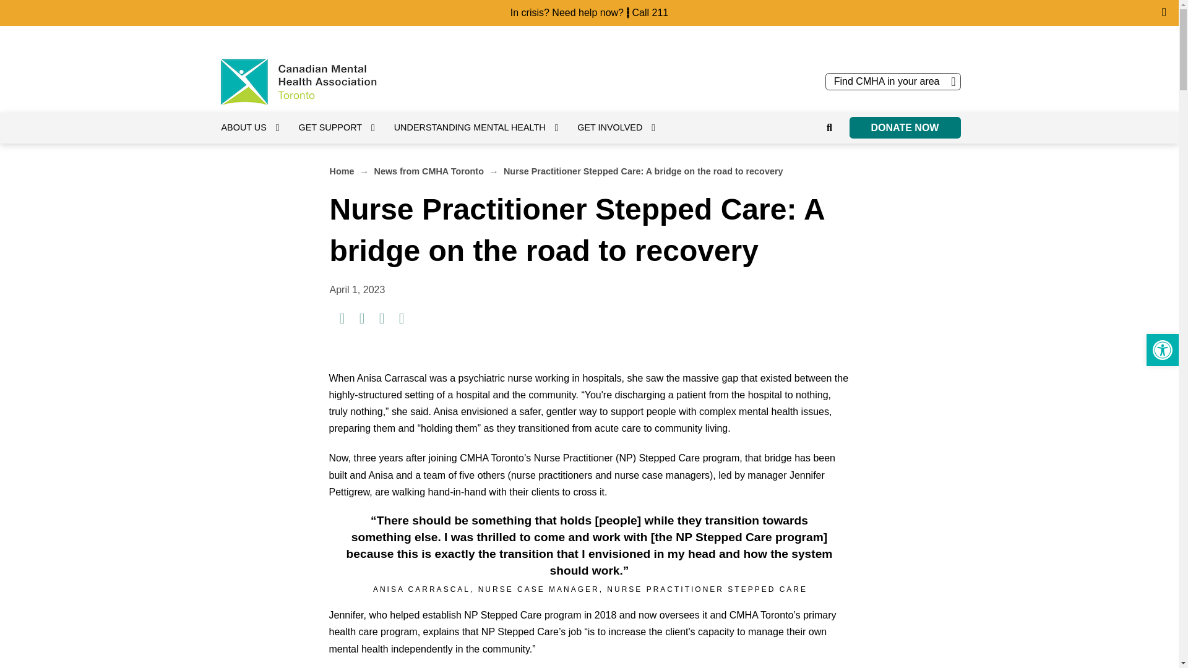  Describe the element at coordinates (343, 127) in the screenshot. I see `DONATE NOW` at that location.